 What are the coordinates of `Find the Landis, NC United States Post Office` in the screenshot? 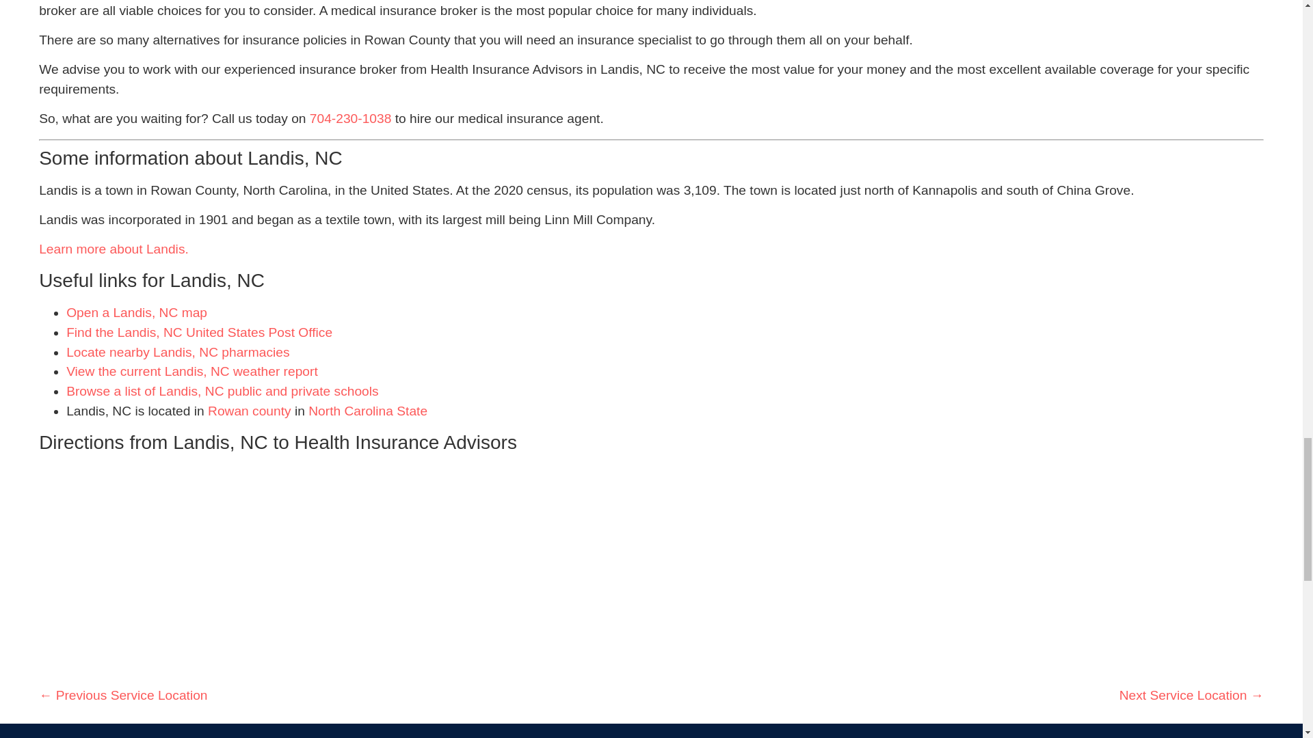 It's located at (199, 332).